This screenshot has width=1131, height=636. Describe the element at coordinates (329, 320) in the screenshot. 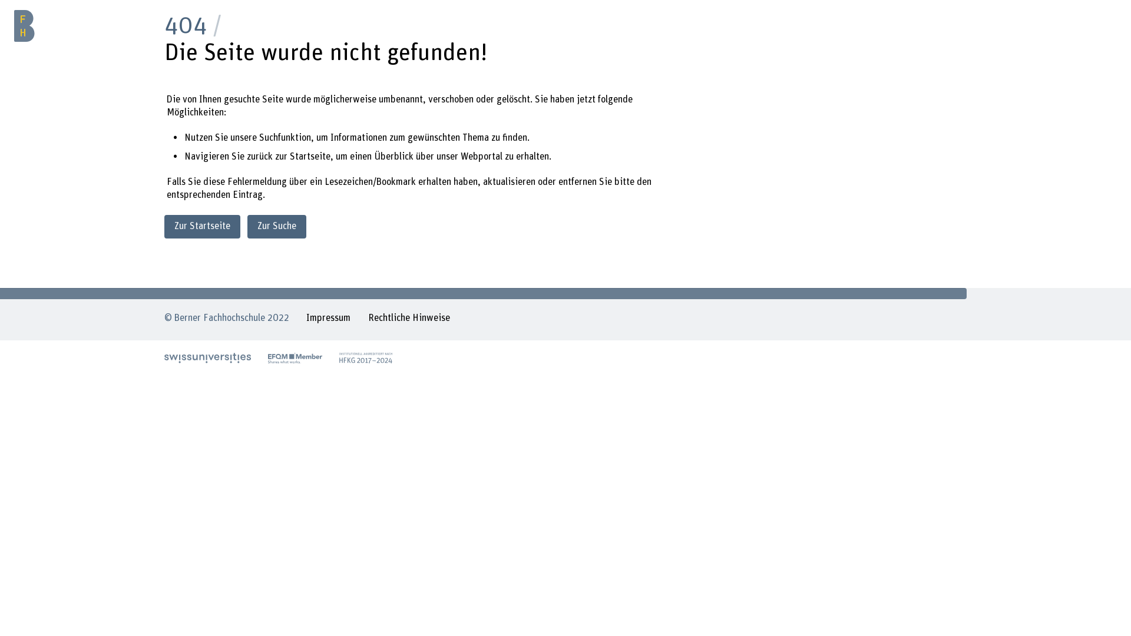

I see `Impressum` at that location.